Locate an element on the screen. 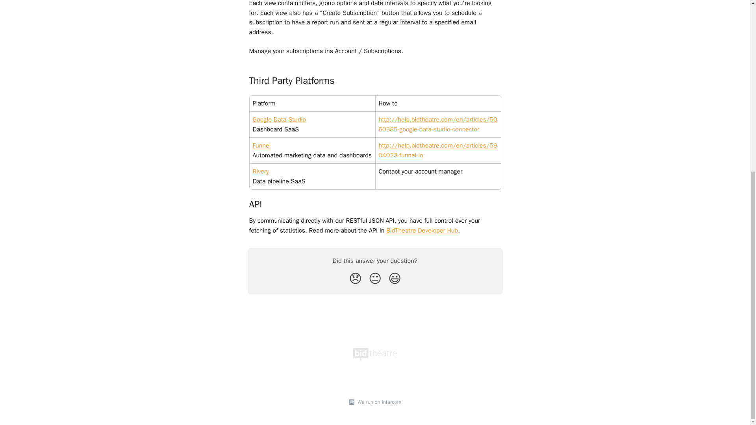 This screenshot has width=756, height=425. Neutral is located at coordinates (375, 279).